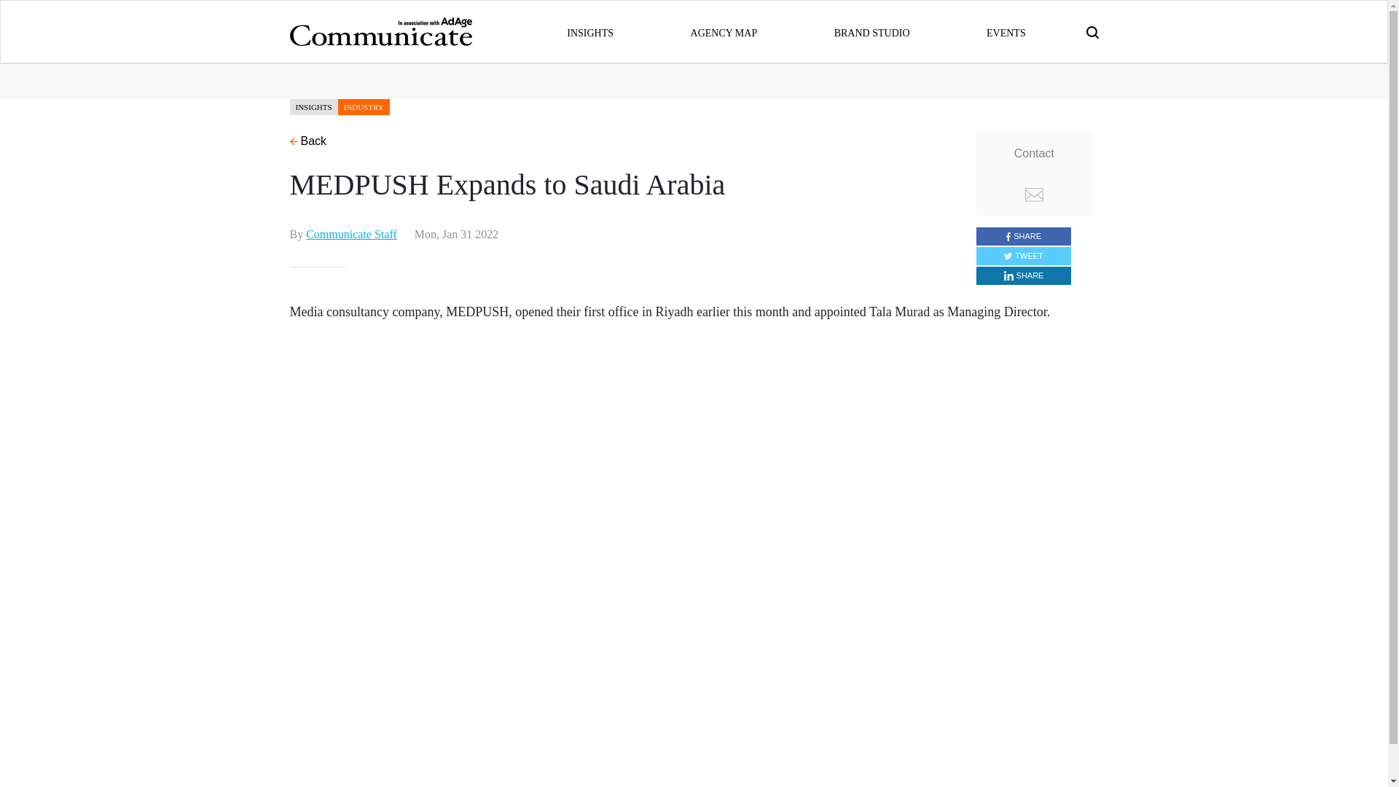  I want to click on Communicate Staff, so click(351, 233).